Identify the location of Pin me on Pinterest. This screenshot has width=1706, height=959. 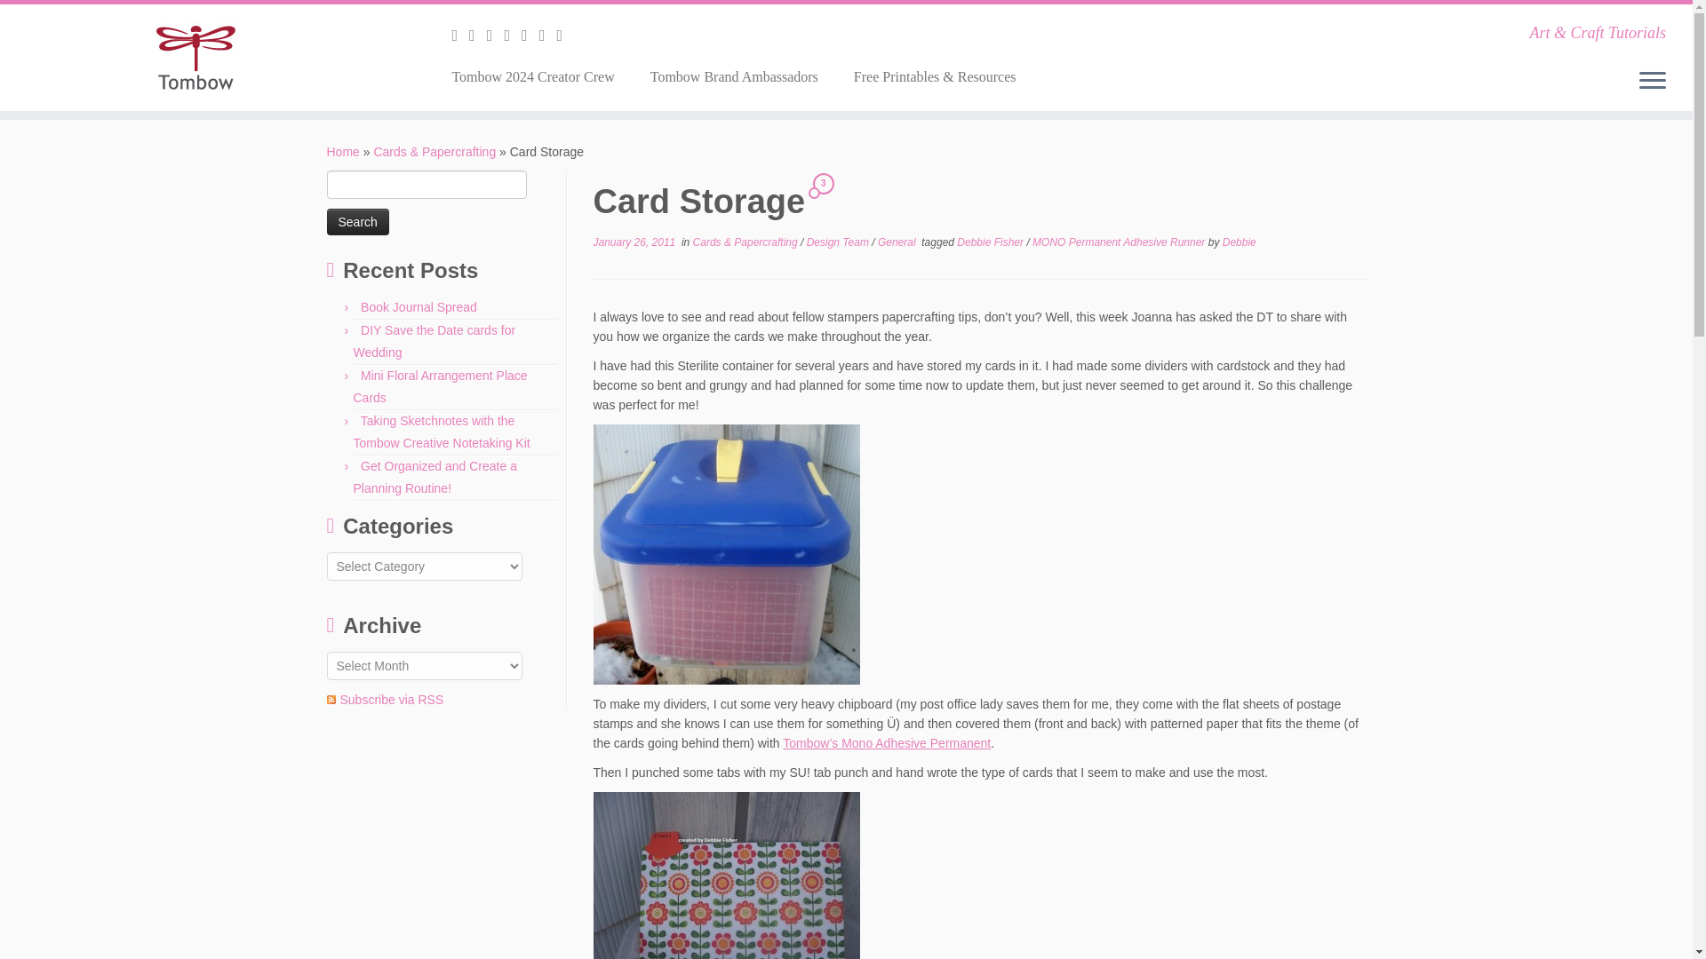
(564, 36).